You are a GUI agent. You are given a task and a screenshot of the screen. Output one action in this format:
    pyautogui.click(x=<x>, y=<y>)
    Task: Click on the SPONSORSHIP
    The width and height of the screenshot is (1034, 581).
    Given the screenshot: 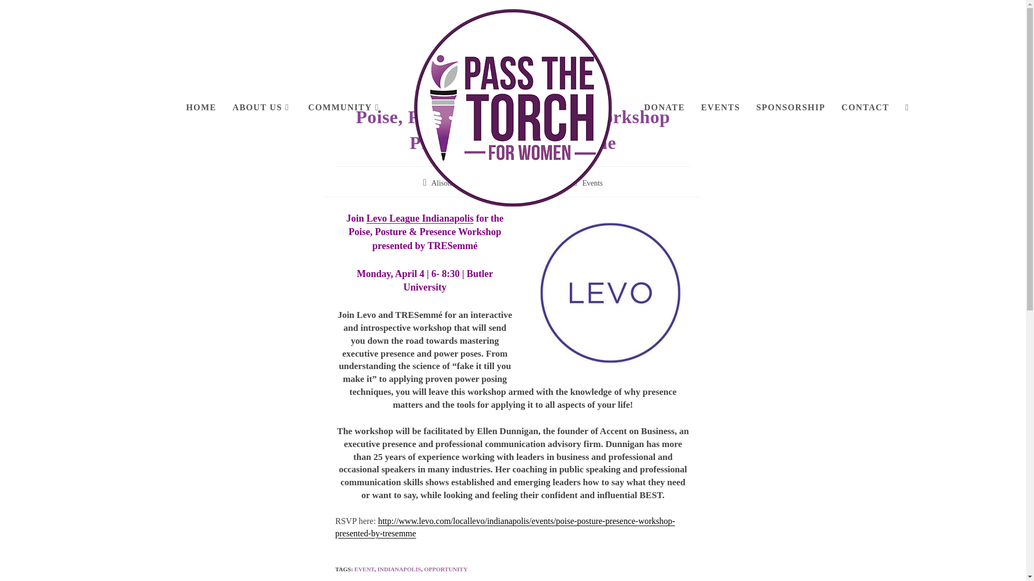 What is the action you would take?
    pyautogui.click(x=791, y=108)
    